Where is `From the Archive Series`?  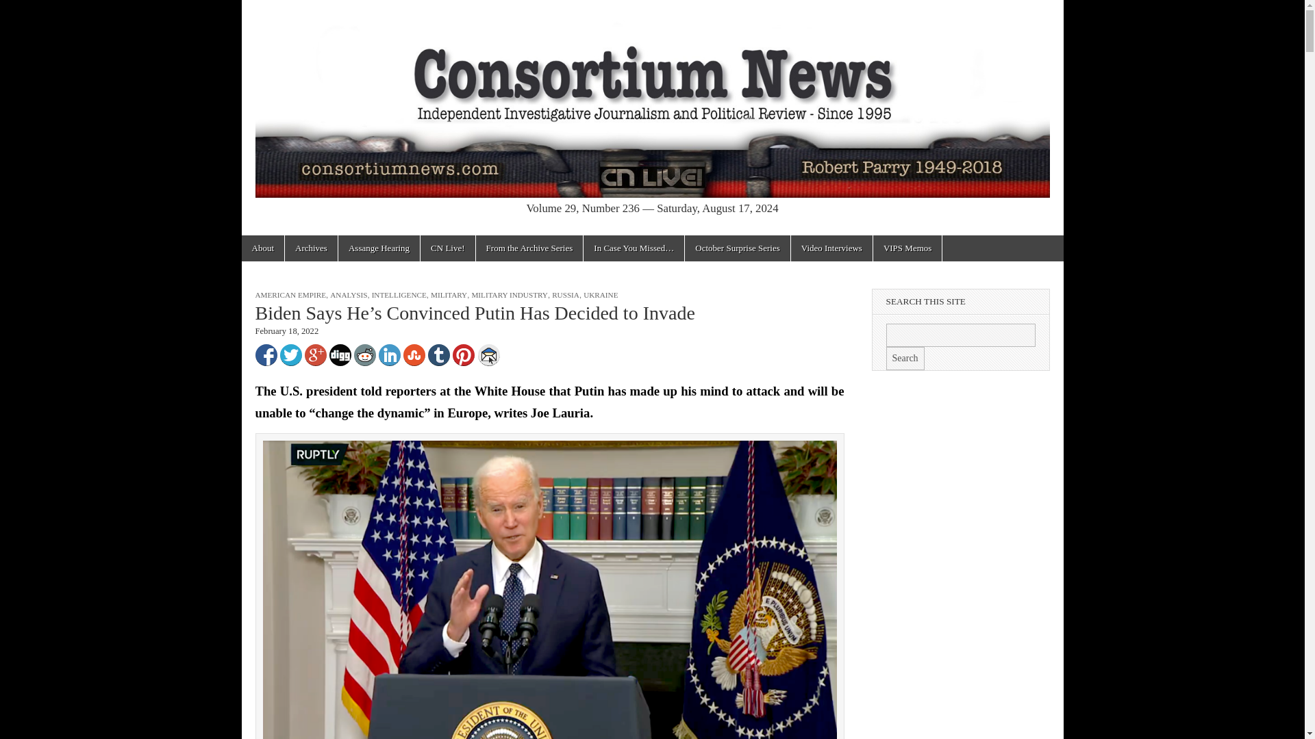 From the Archive Series is located at coordinates (530, 248).